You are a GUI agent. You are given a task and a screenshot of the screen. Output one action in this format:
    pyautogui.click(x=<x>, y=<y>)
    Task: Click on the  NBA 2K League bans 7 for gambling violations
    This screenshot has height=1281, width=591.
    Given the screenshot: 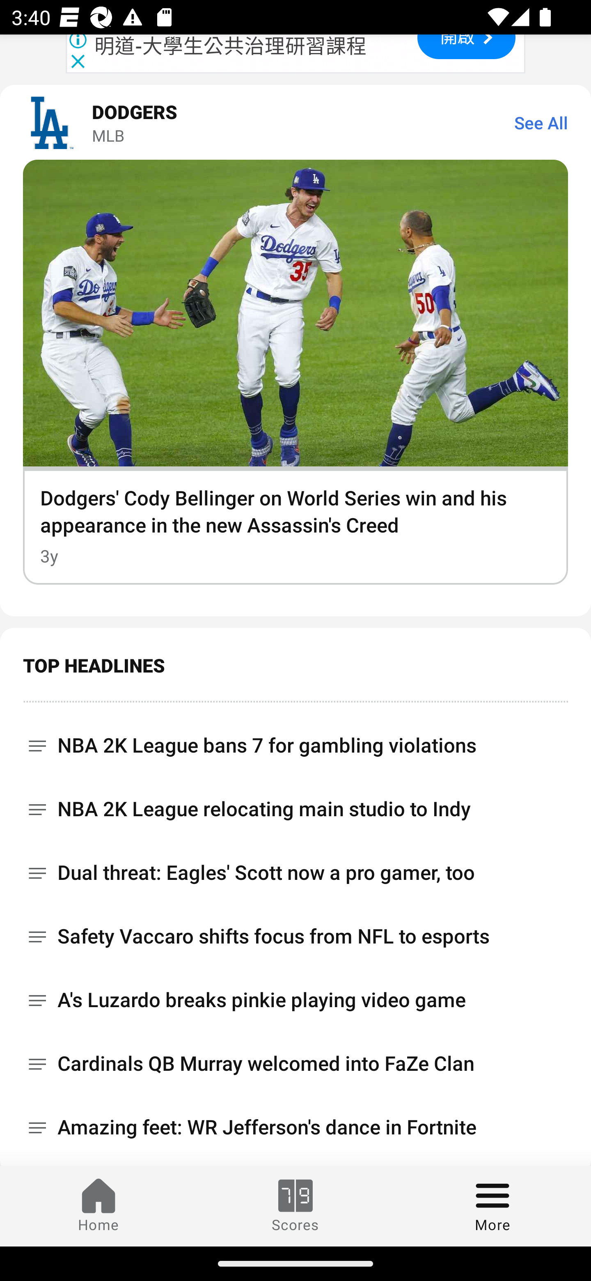 What is the action you would take?
    pyautogui.click(x=295, y=739)
    